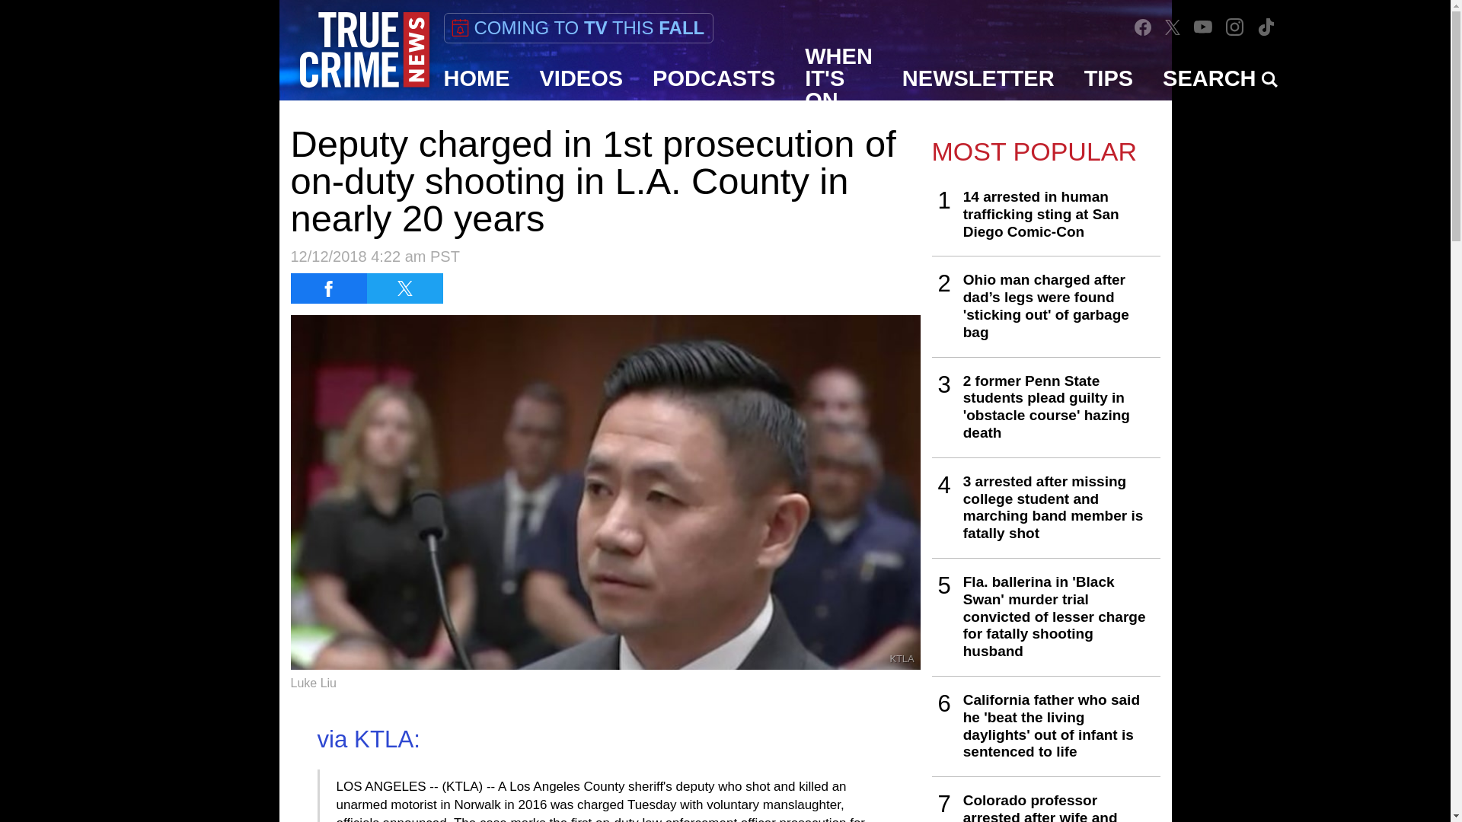 The height and width of the screenshot is (822, 1462). What do you see at coordinates (1266, 27) in the screenshot?
I see `TikTok` at bounding box center [1266, 27].